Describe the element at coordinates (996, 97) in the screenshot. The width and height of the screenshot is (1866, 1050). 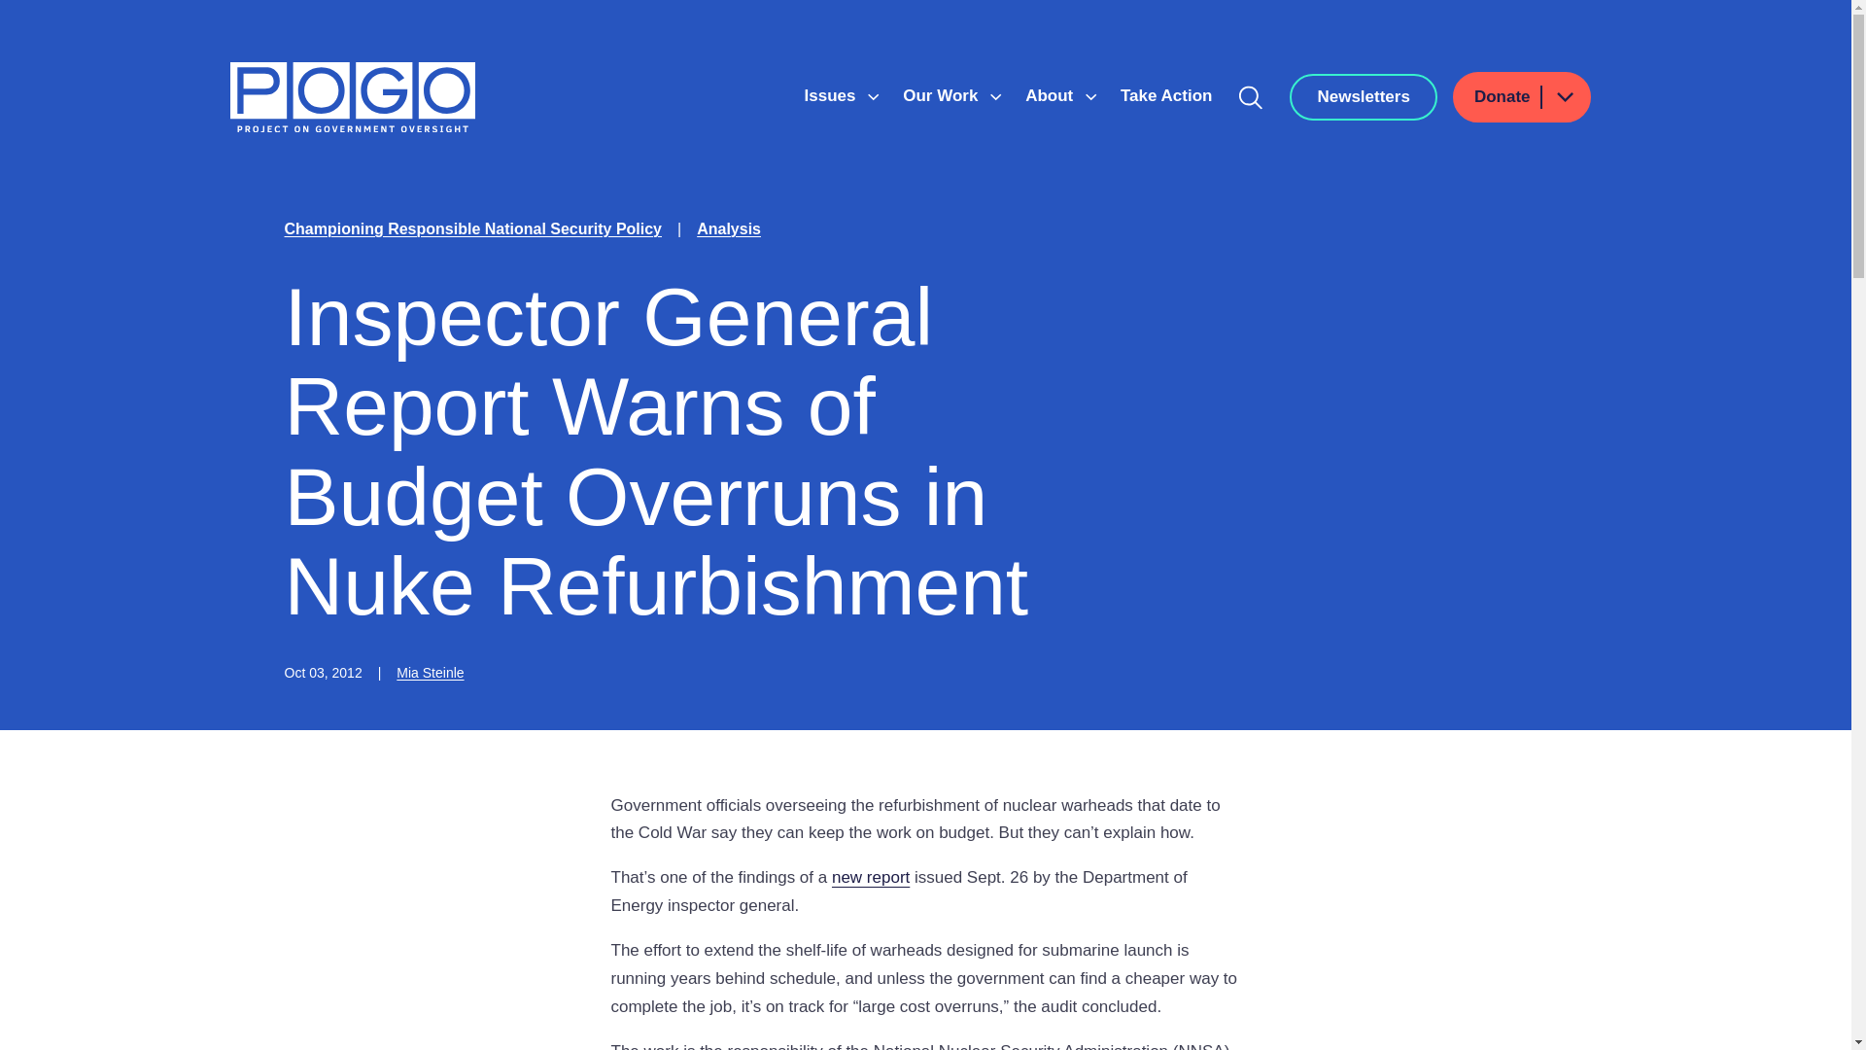
I see `Show submenu for Our Work` at that location.